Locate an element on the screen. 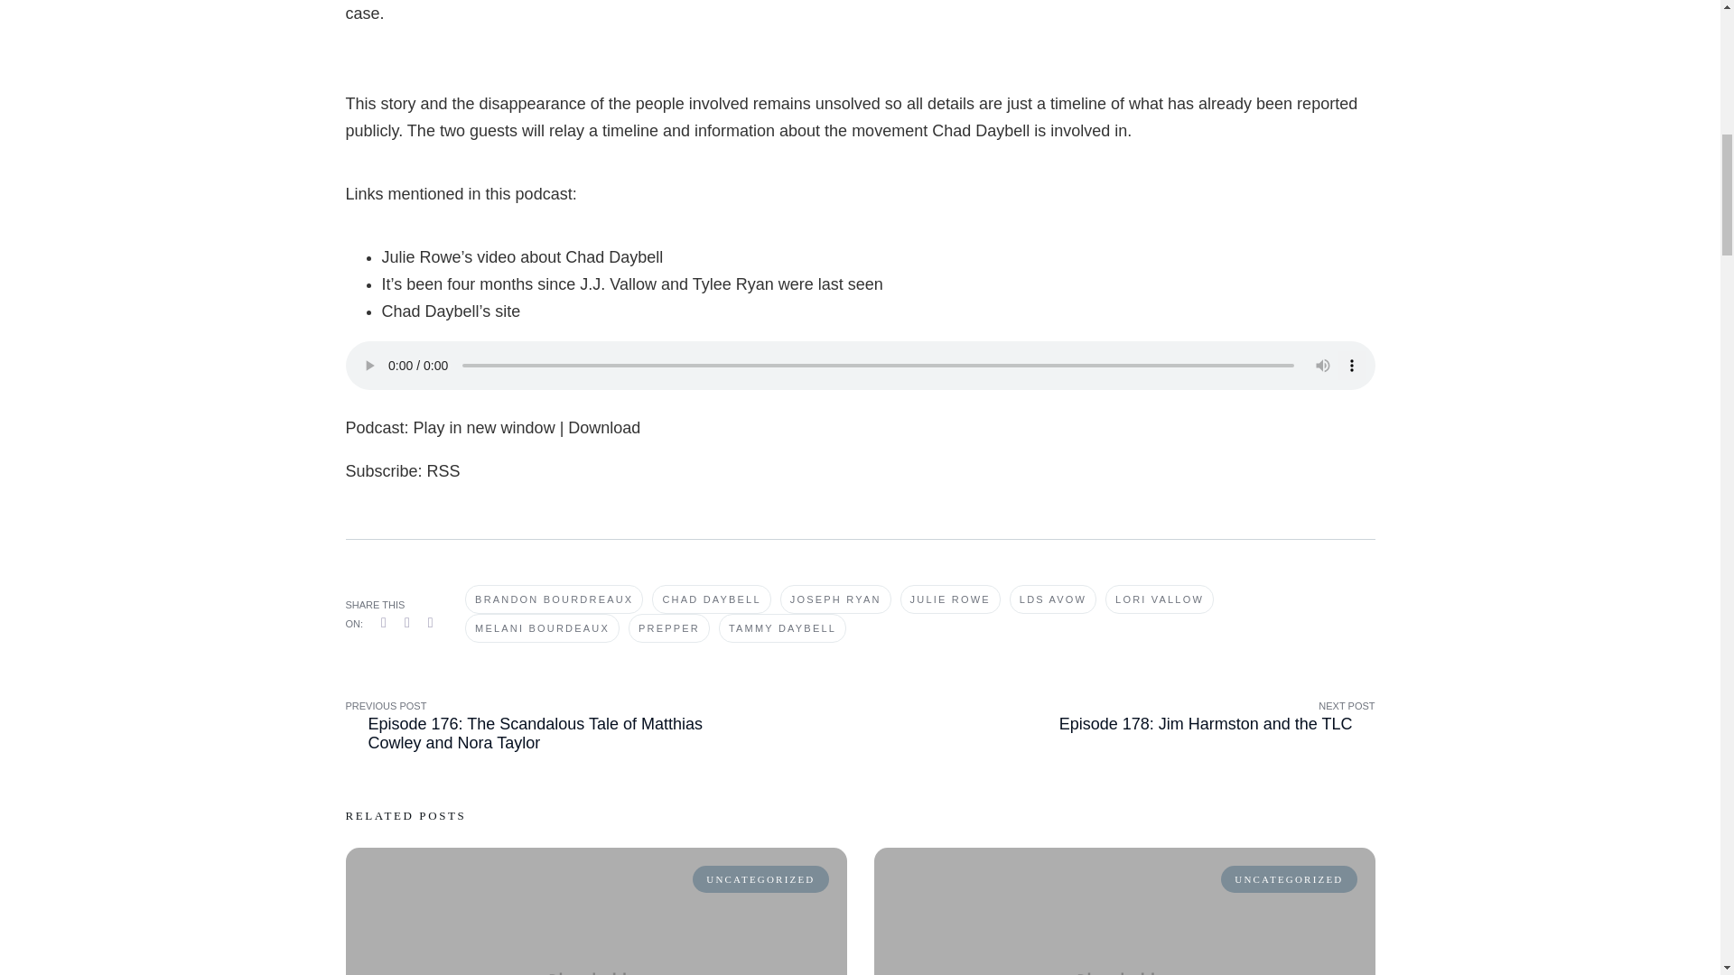  LORI VALLOW is located at coordinates (1160, 599).